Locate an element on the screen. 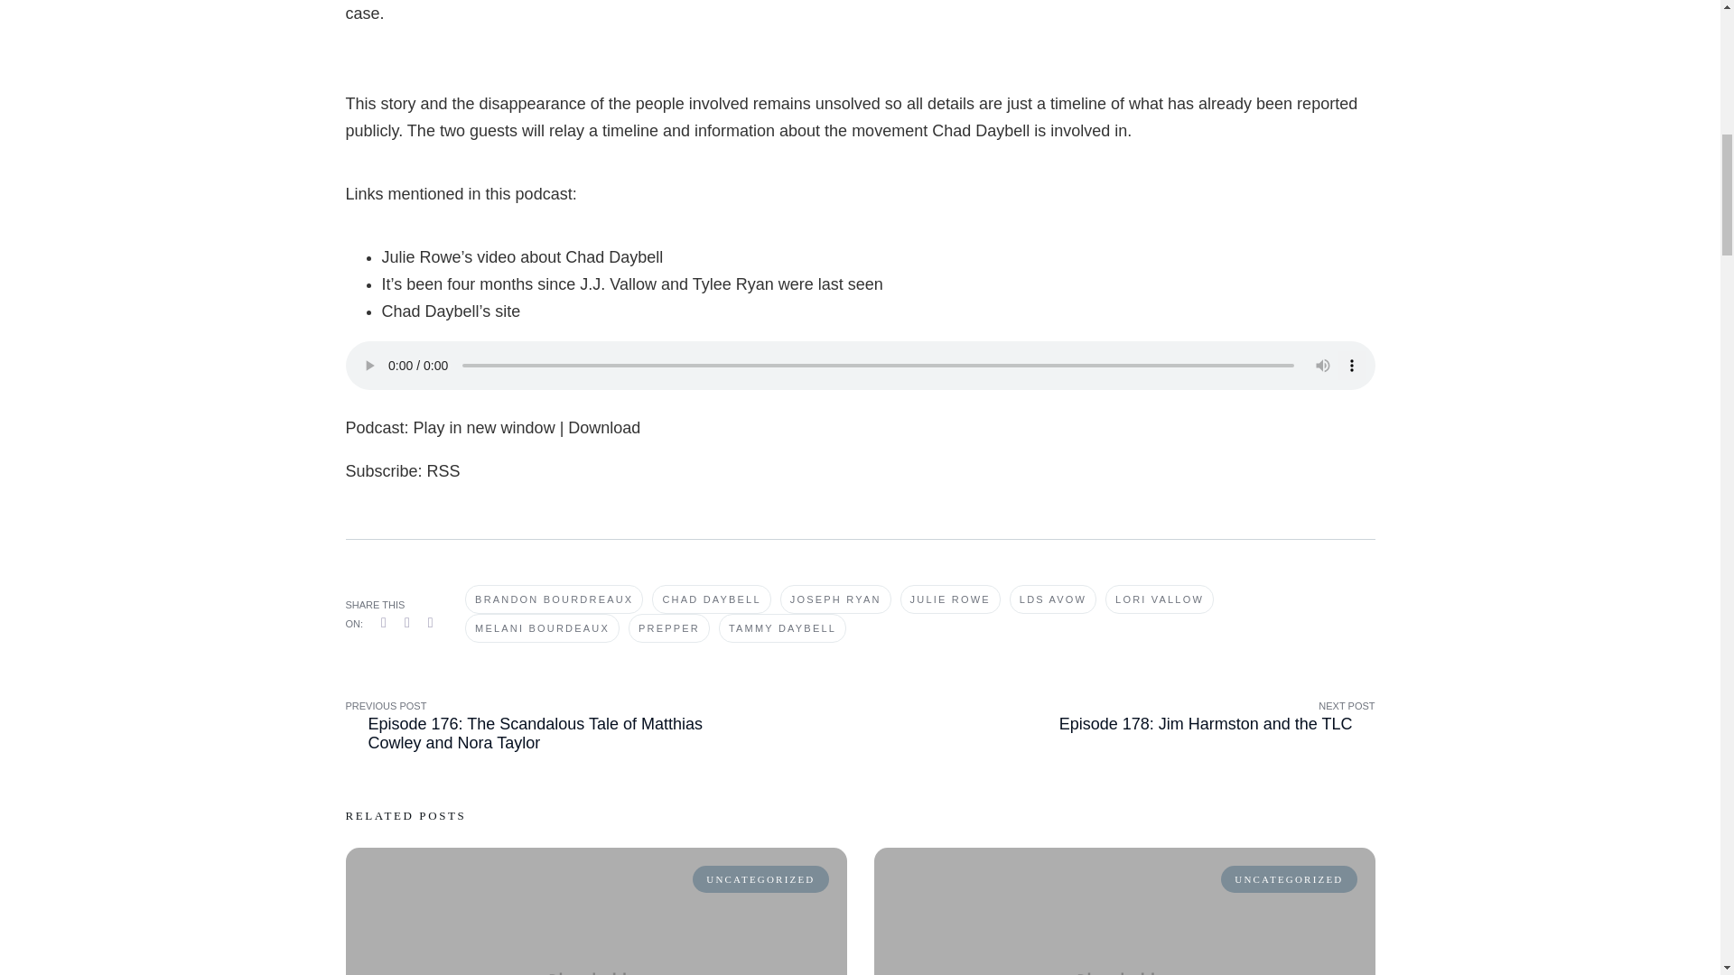  LORI VALLOW is located at coordinates (1160, 599).